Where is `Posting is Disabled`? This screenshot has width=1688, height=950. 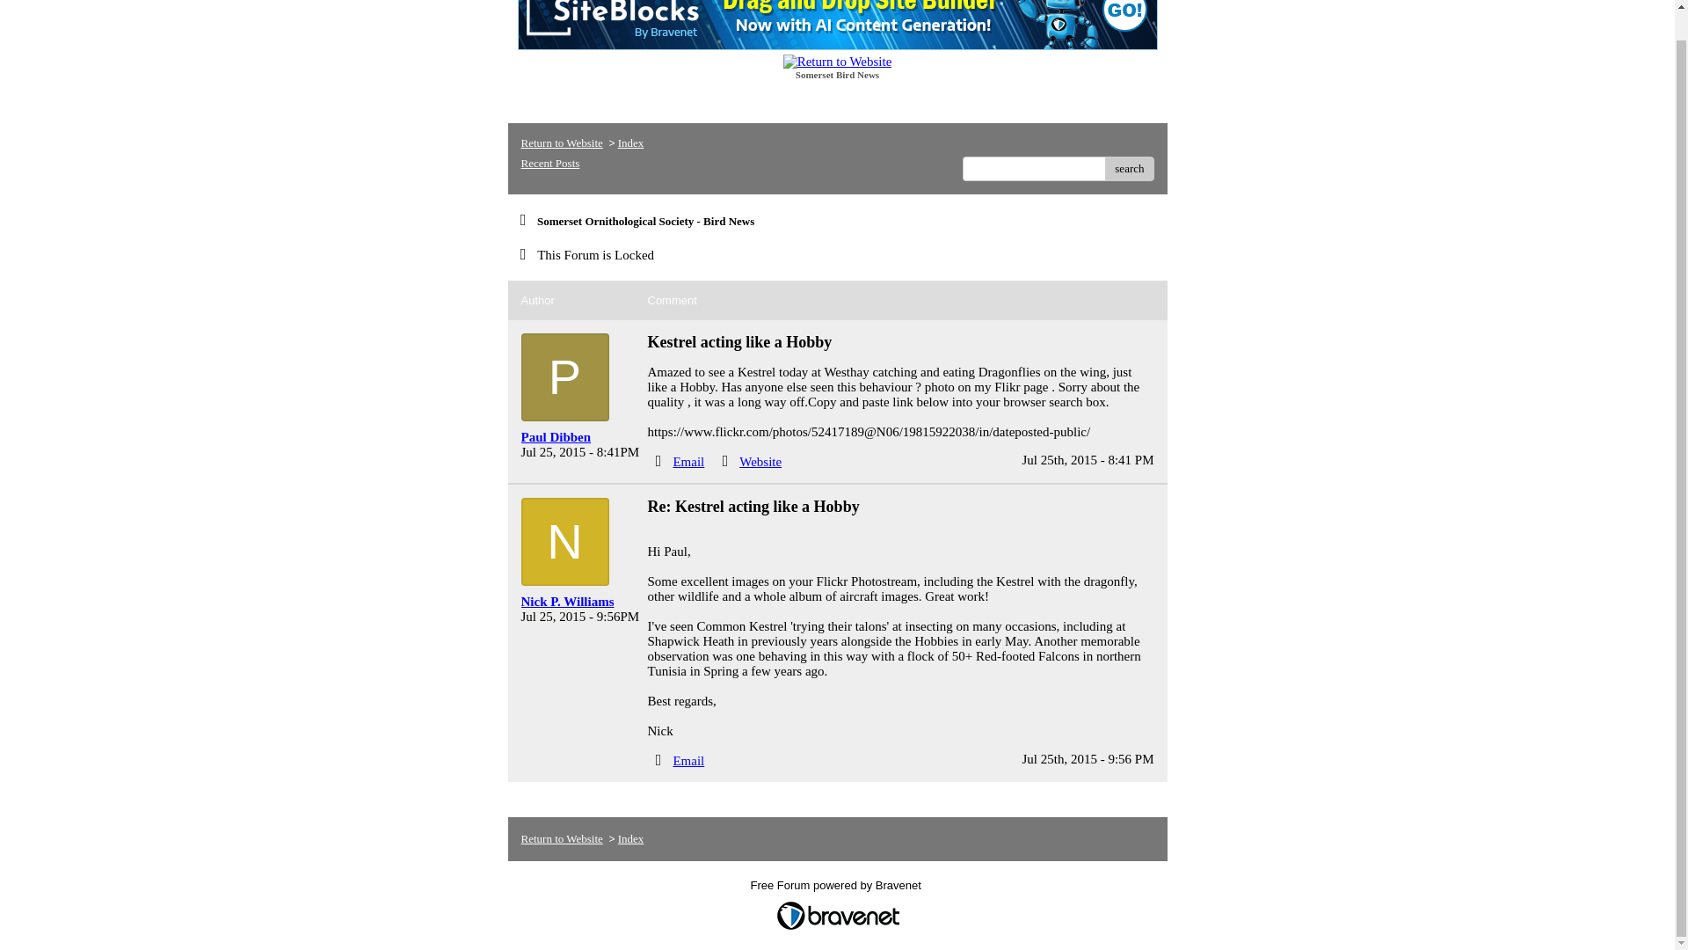
Posting is Disabled is located at coordinates (582, 255).